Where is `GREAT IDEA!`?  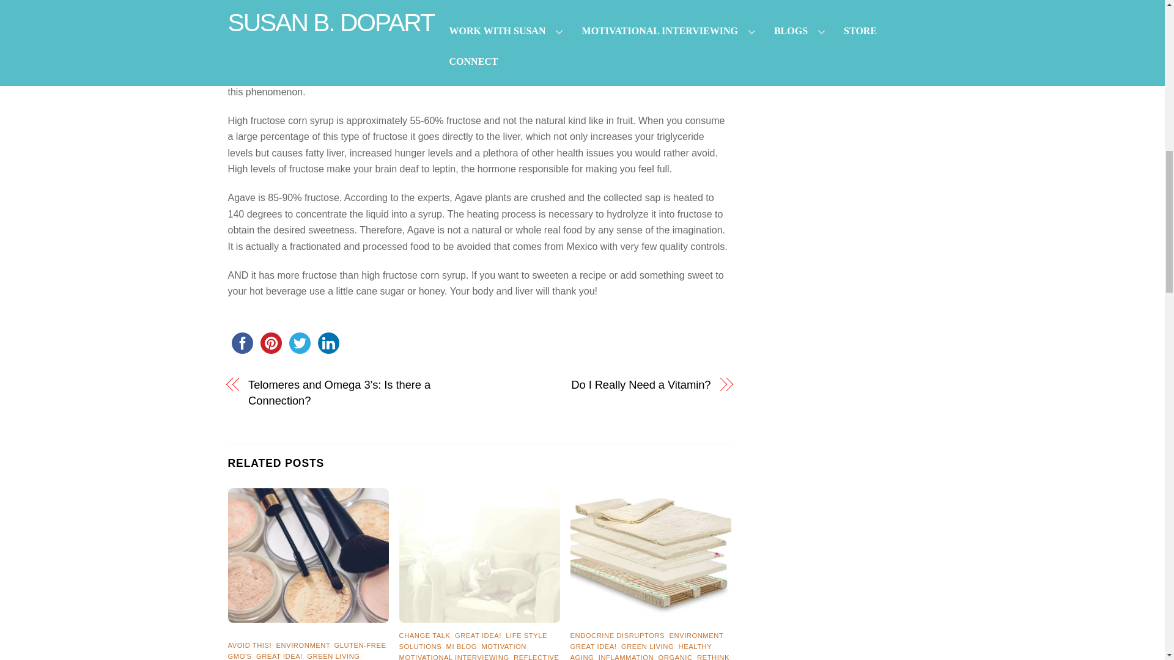
GREAT IDEA! is located at coordinates (279, 656).